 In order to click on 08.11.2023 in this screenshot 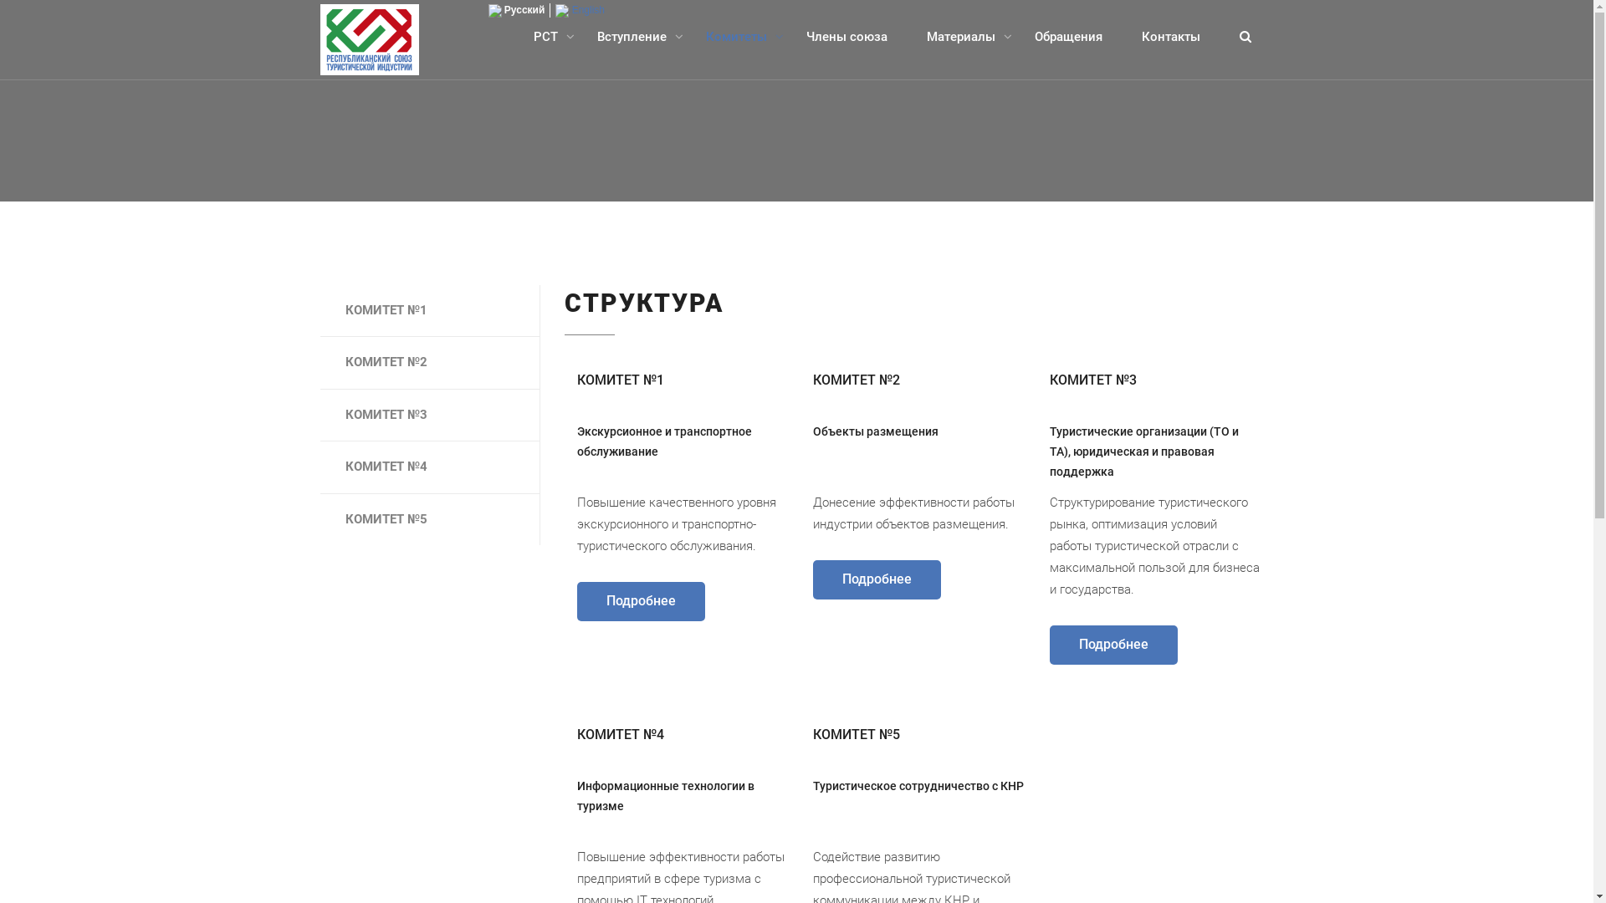, I will do `click(840, 612)`.